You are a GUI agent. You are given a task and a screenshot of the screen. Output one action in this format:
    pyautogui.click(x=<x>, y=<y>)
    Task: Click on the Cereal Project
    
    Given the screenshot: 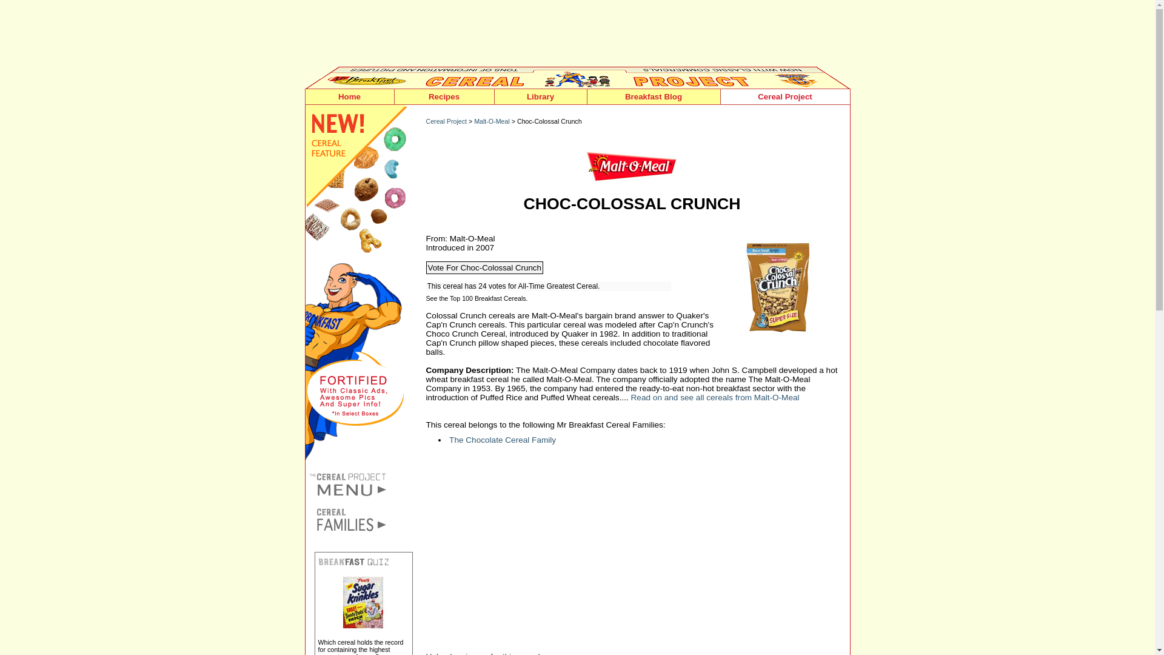 What is the action you would take?
    pyautogui.click(x=784, y=96)
    